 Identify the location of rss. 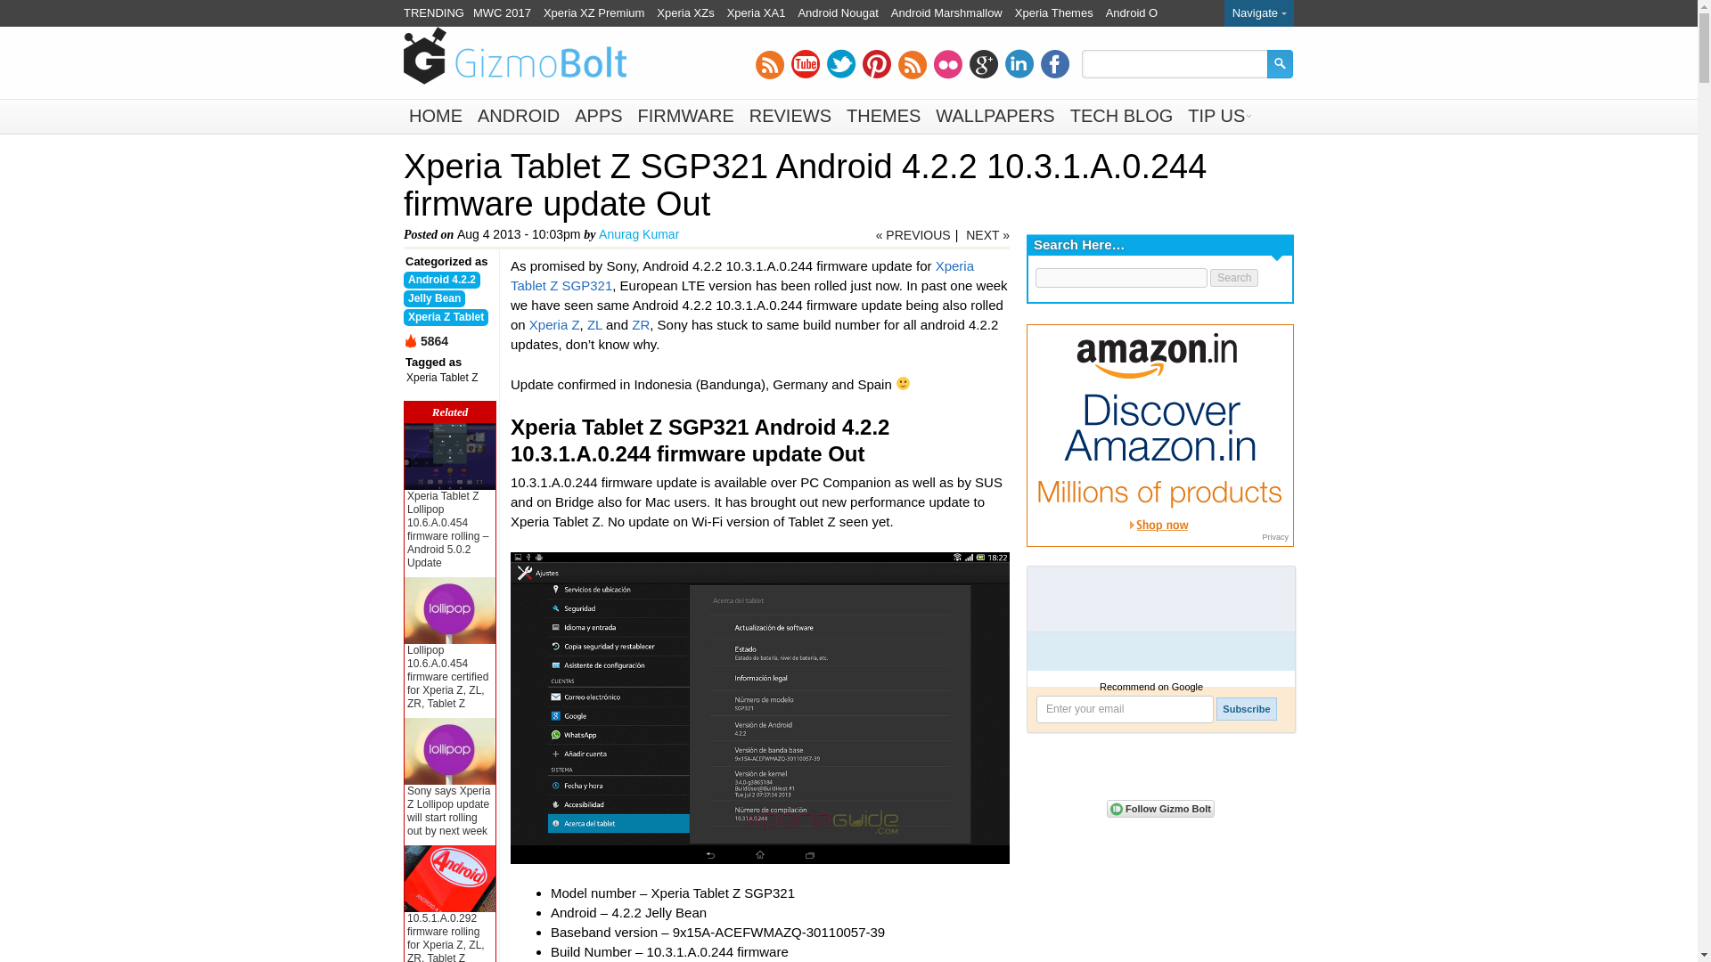
(770, 64).